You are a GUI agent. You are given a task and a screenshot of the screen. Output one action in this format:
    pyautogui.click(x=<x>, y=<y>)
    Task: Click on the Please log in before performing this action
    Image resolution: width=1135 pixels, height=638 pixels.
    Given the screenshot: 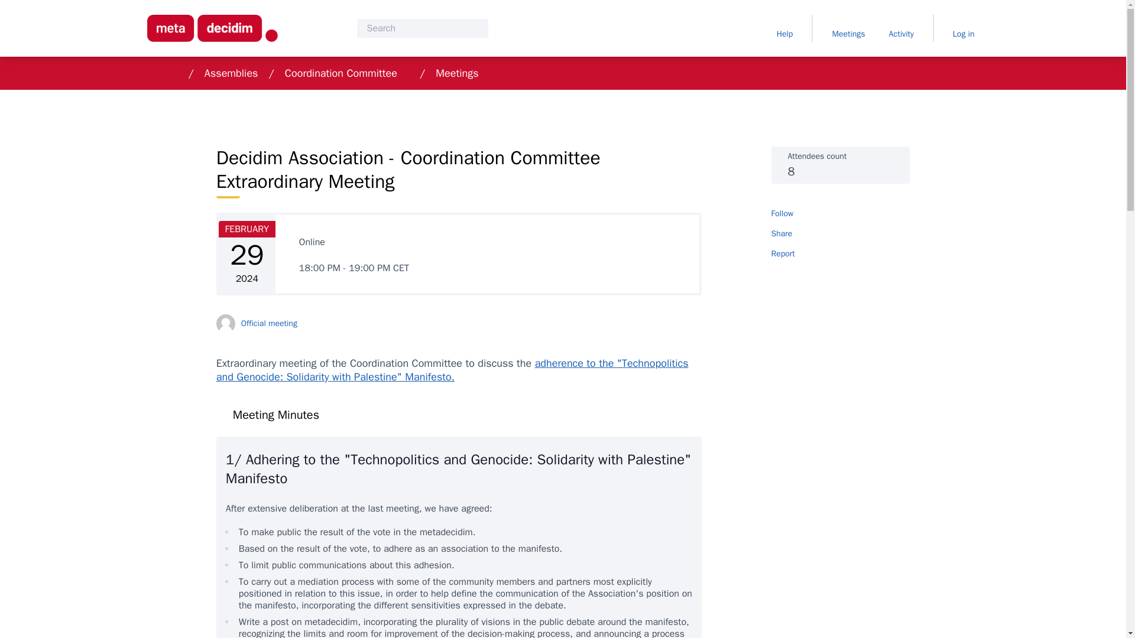 What is the action you would take?
    pyautogui.click(x=787, y=214)
    